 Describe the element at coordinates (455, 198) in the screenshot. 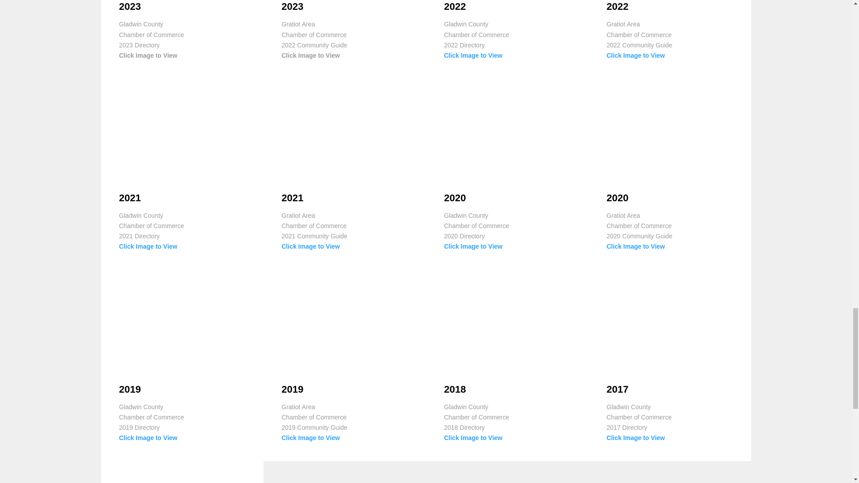

I see `2020` at that location.